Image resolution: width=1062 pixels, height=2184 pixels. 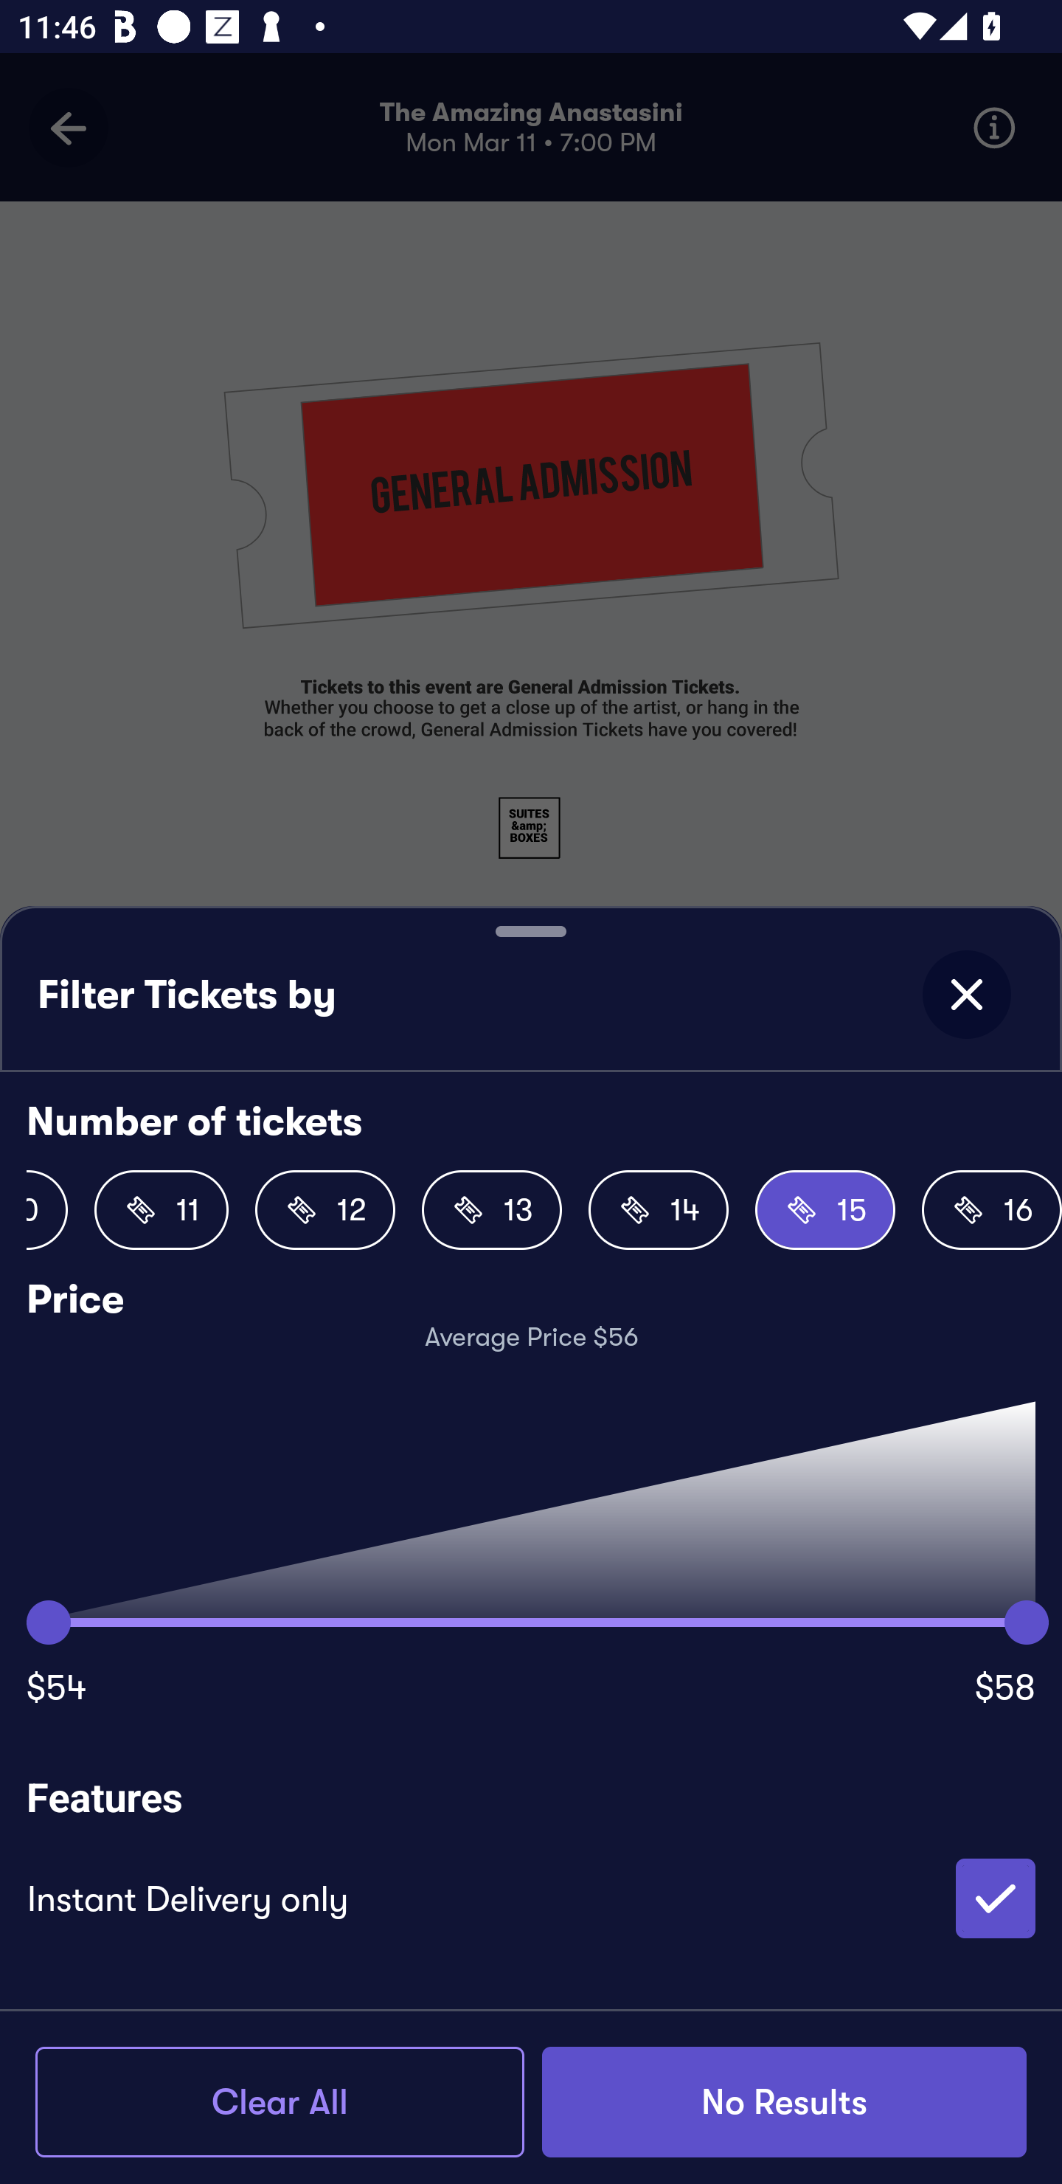 What do you see at coordinates (280, 2101) in the screenshot?
I see `Clear All` at bounding box center [280, 2101].